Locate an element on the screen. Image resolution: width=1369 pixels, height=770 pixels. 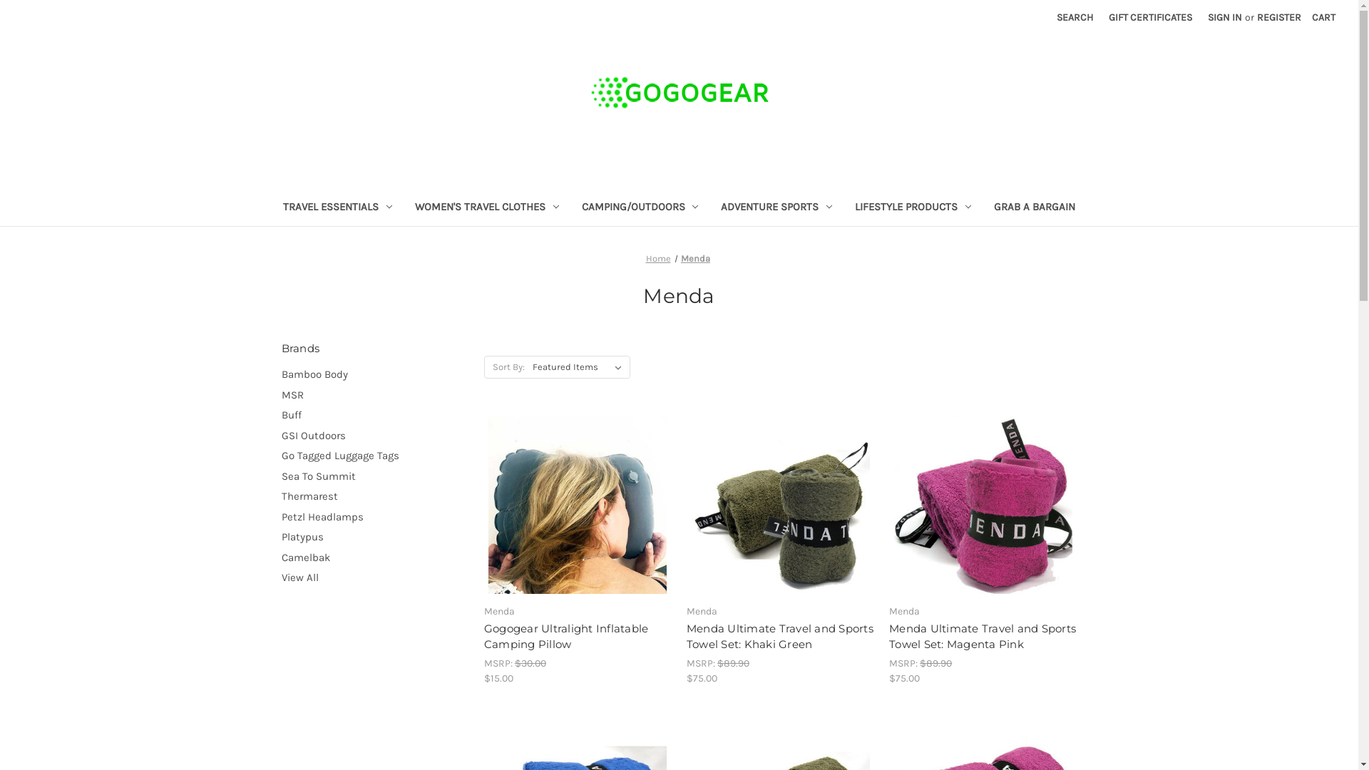
Bamboo Body is located at coordinates (375, 375).